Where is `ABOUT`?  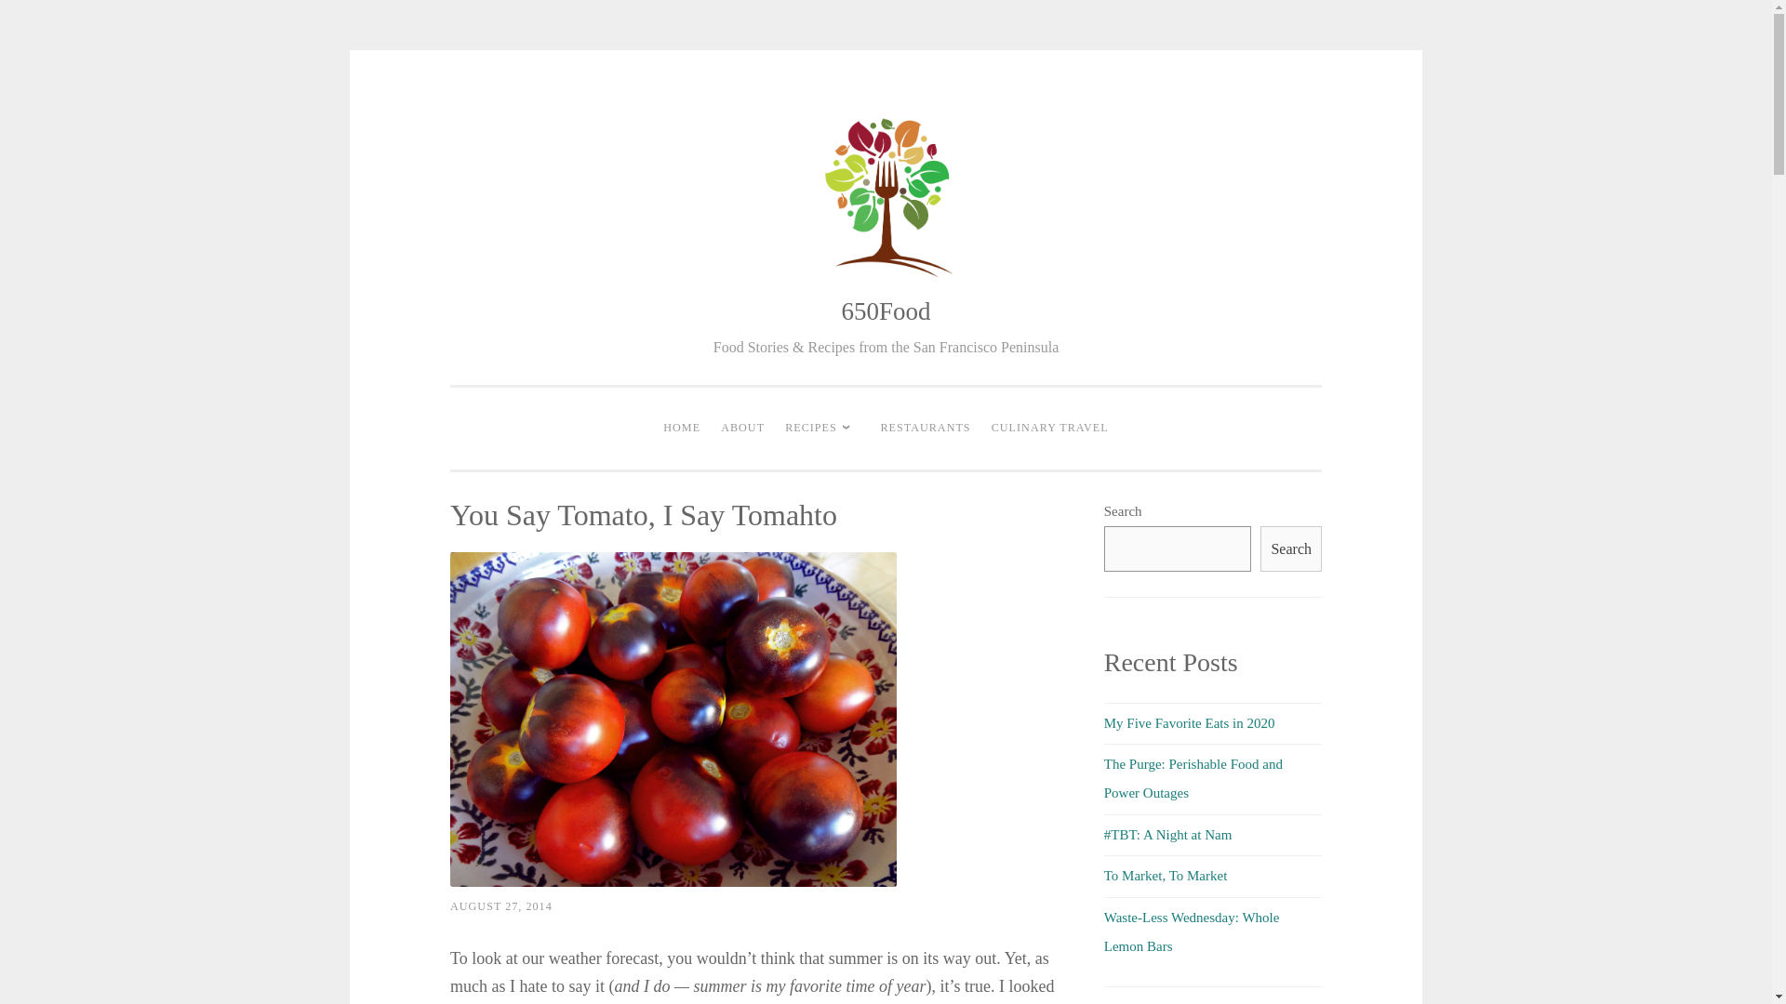 ABOUT is located at coordinates (742, 428).